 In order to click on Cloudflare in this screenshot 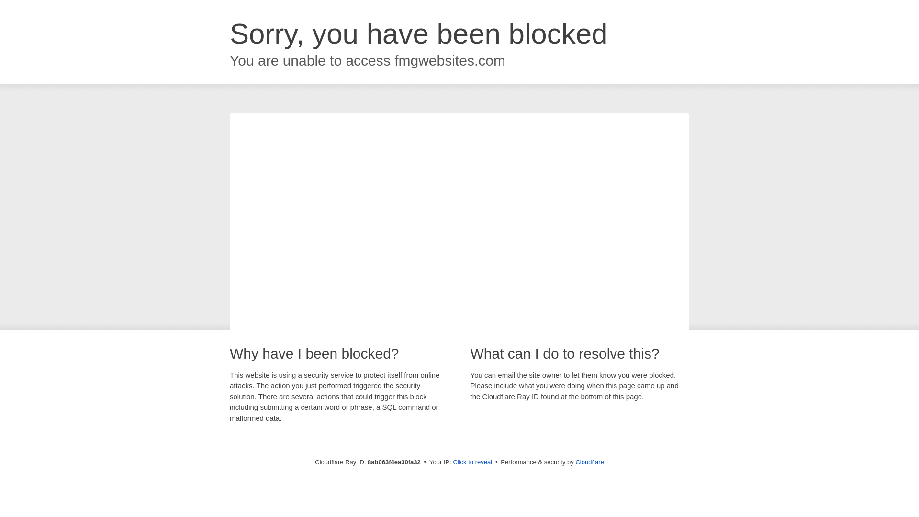, I will do `click(589, 462)`.